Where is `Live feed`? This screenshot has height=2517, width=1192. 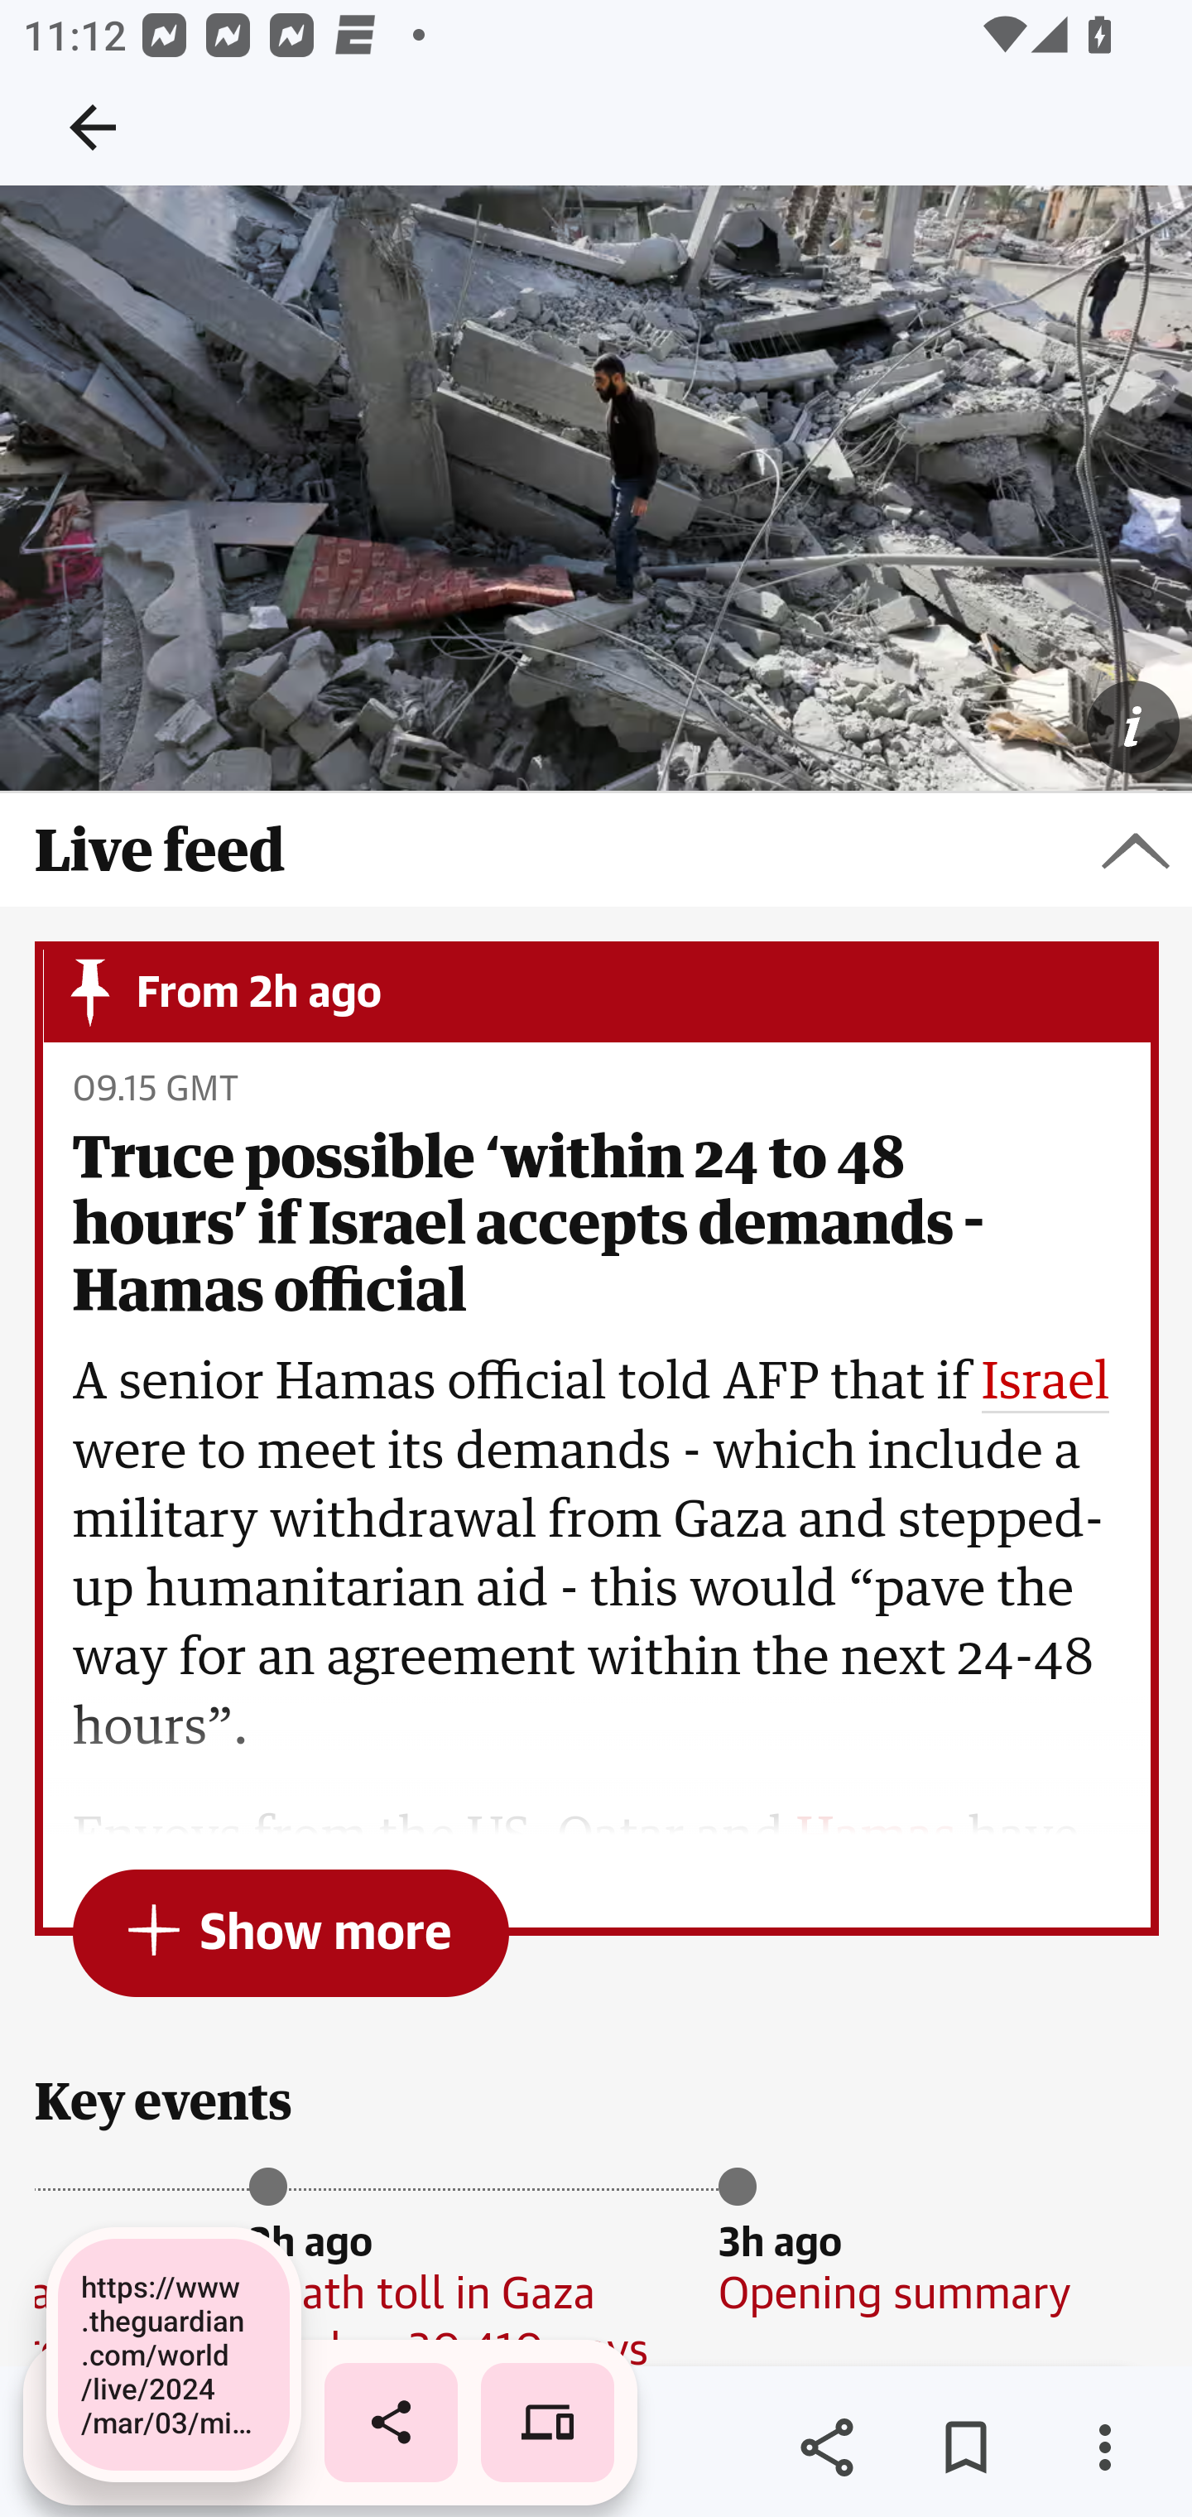
Live feed is located at coordinates (596, 850).